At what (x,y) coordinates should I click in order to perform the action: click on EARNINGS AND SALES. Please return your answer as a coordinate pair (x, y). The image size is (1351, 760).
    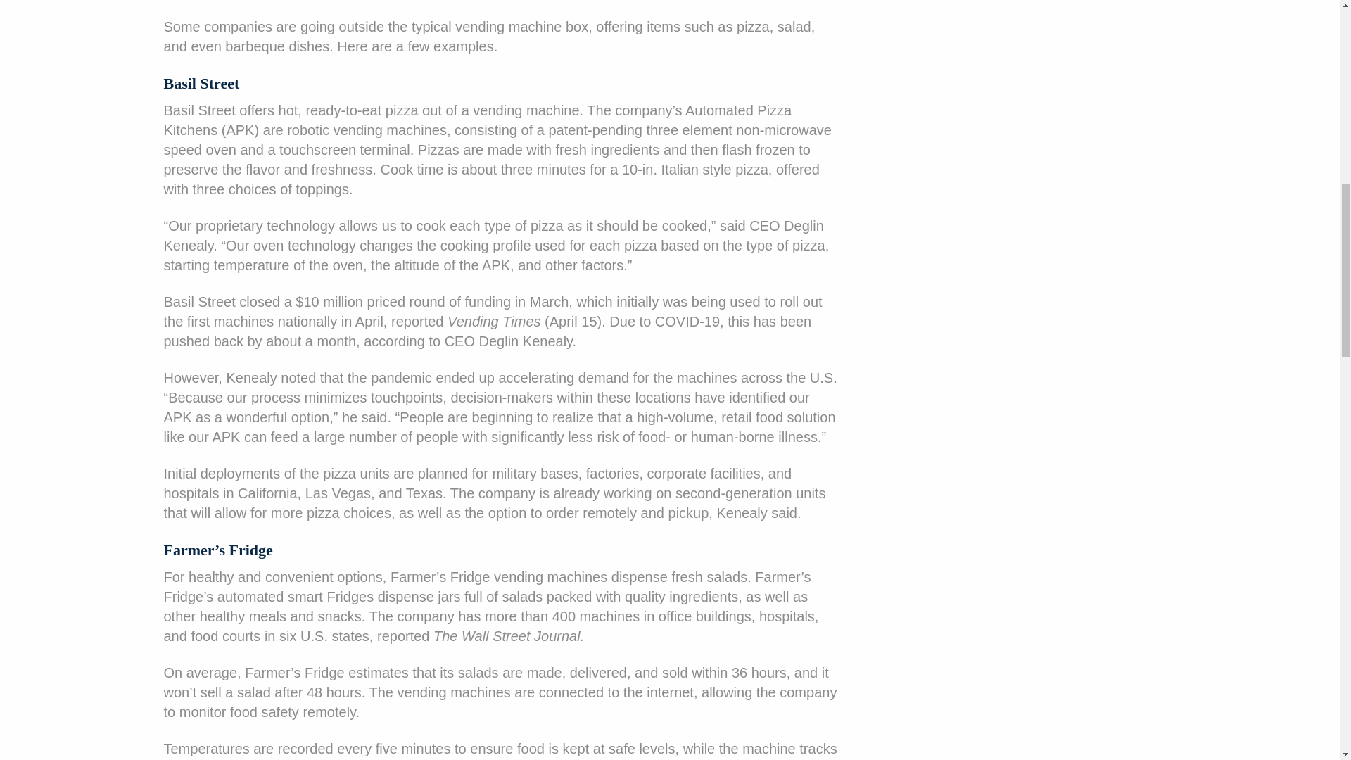
    Looking at the image, I should click on (79, 34).